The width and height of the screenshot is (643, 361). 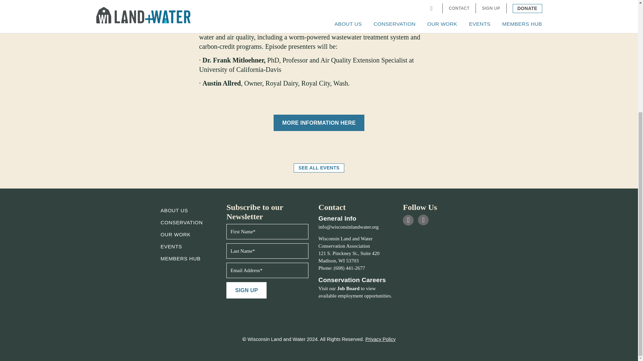 I want to click on MEMBERS HUB, so click(x=181, y=258).